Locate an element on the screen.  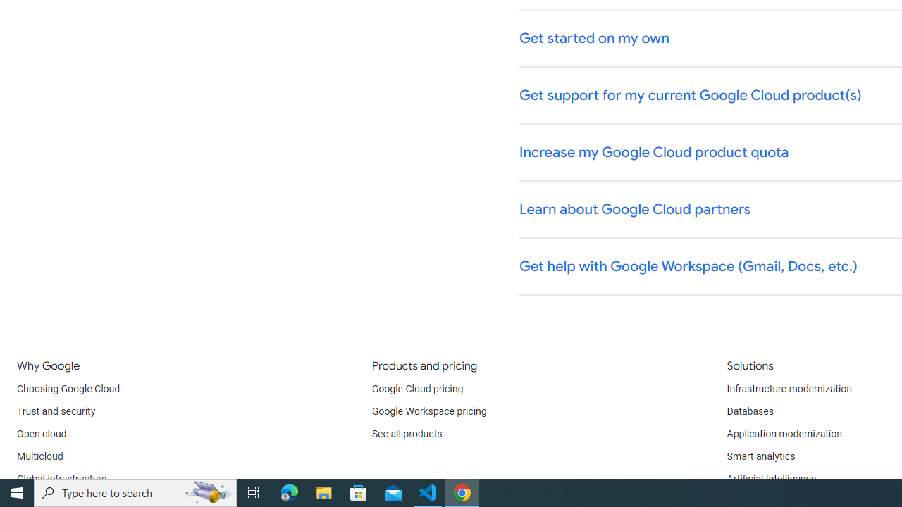
Google Workspace pricing is located at coordinates (429, 411).